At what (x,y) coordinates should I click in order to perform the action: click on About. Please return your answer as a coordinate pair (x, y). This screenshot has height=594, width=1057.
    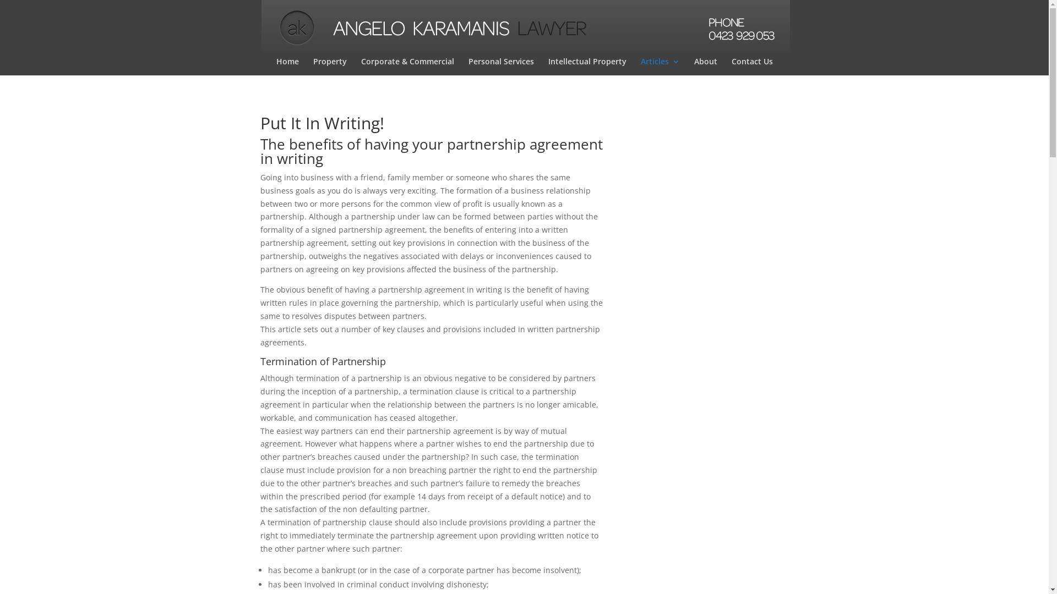
    Looking at the image, I should click on (705, 67).